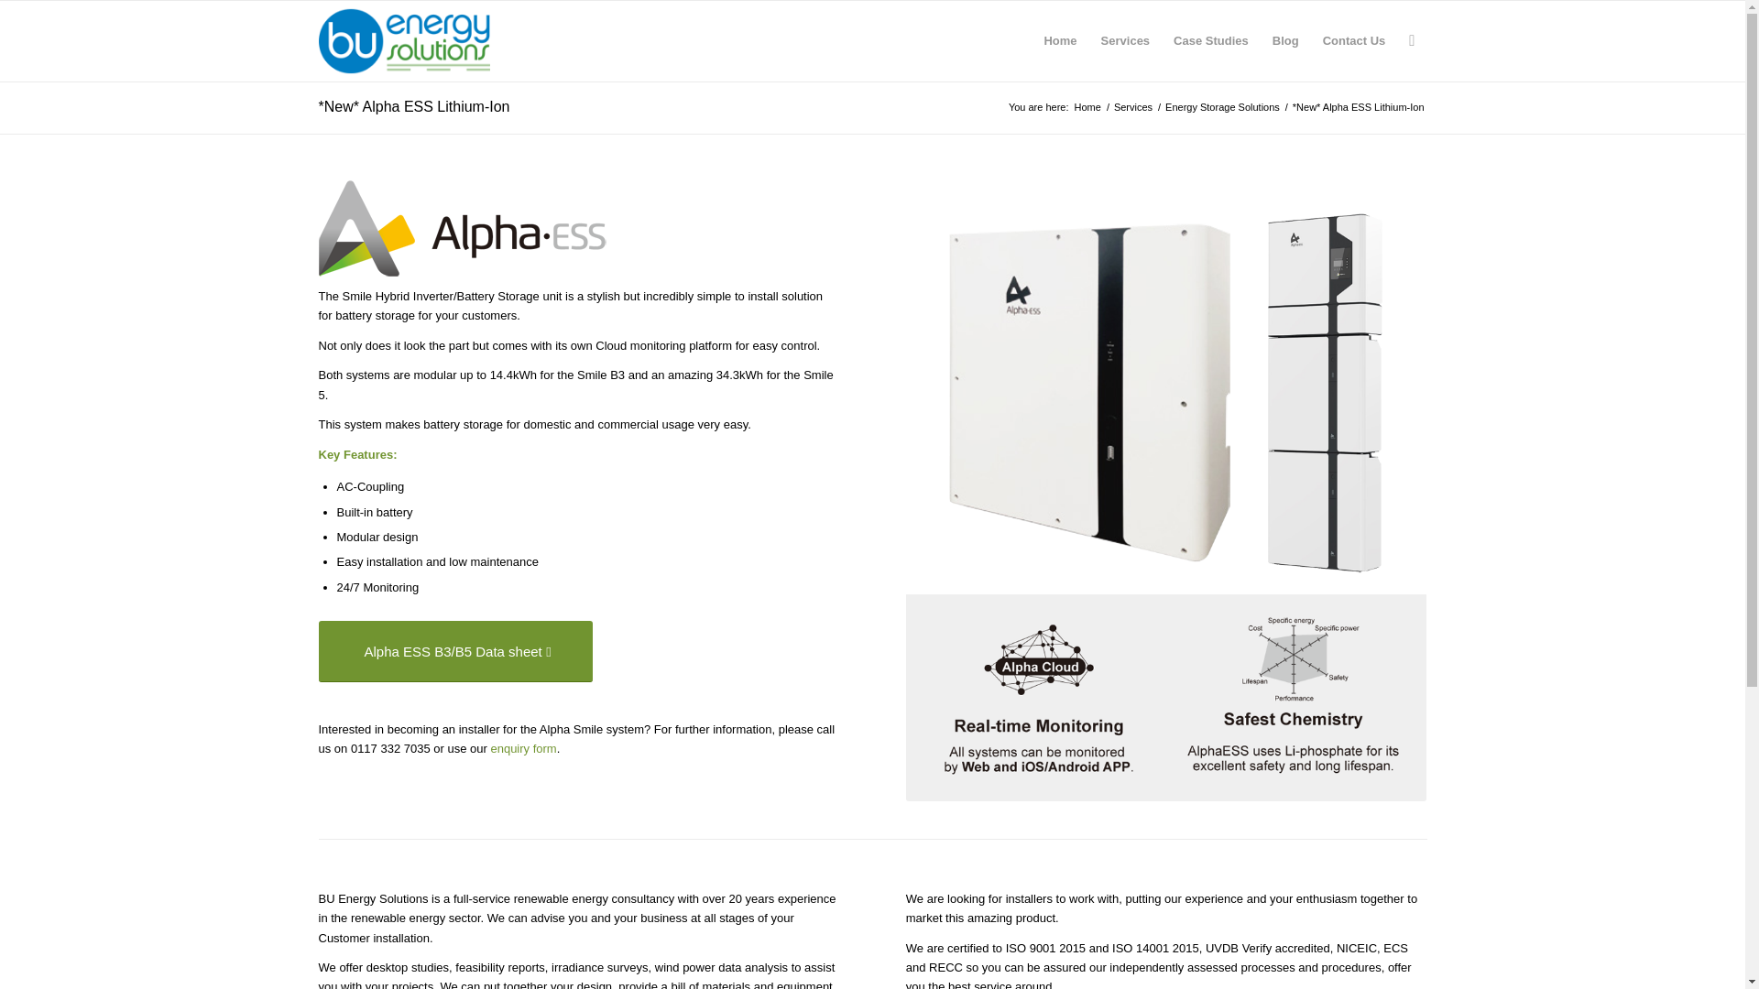 This screenshot has width=1759, height=989. What do you see at coordinates (1087, 108) in the screenshot?
I see `BU Energy Solutions` at bounding box center [1087, 108].